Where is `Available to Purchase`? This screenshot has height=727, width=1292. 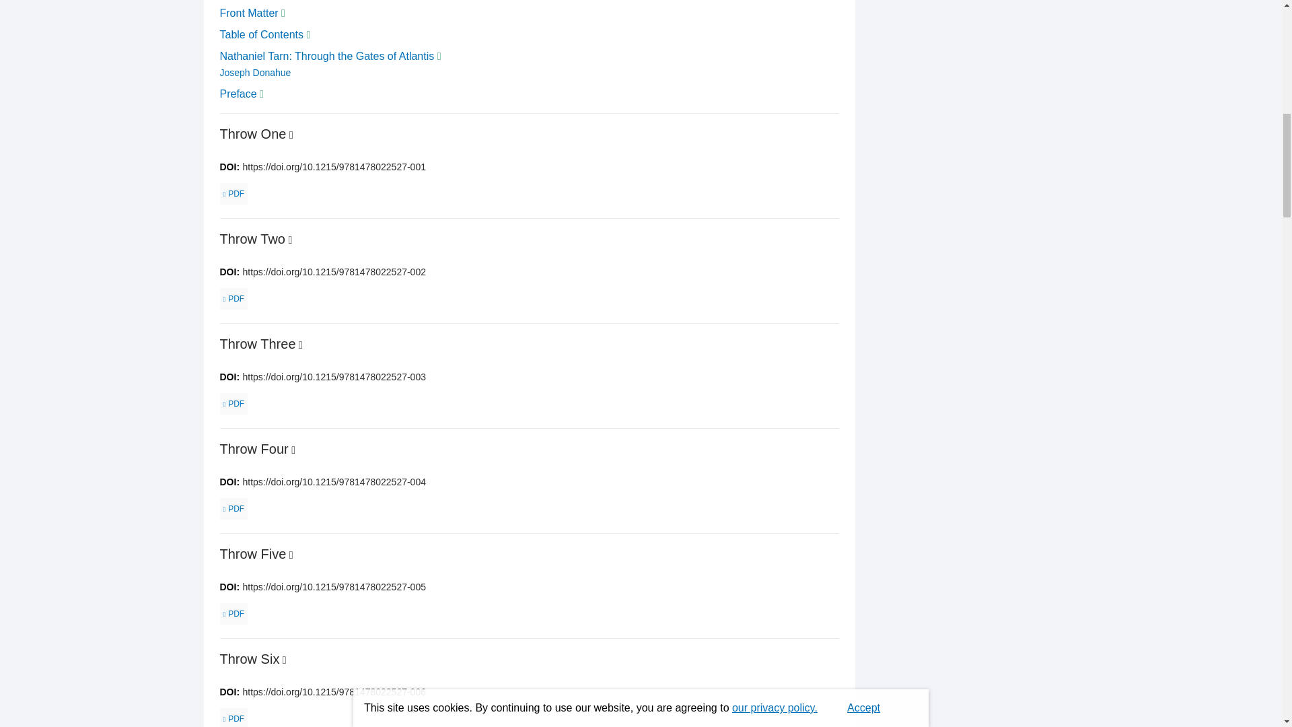
Available to Purchase is located at coordinates (300, 345).